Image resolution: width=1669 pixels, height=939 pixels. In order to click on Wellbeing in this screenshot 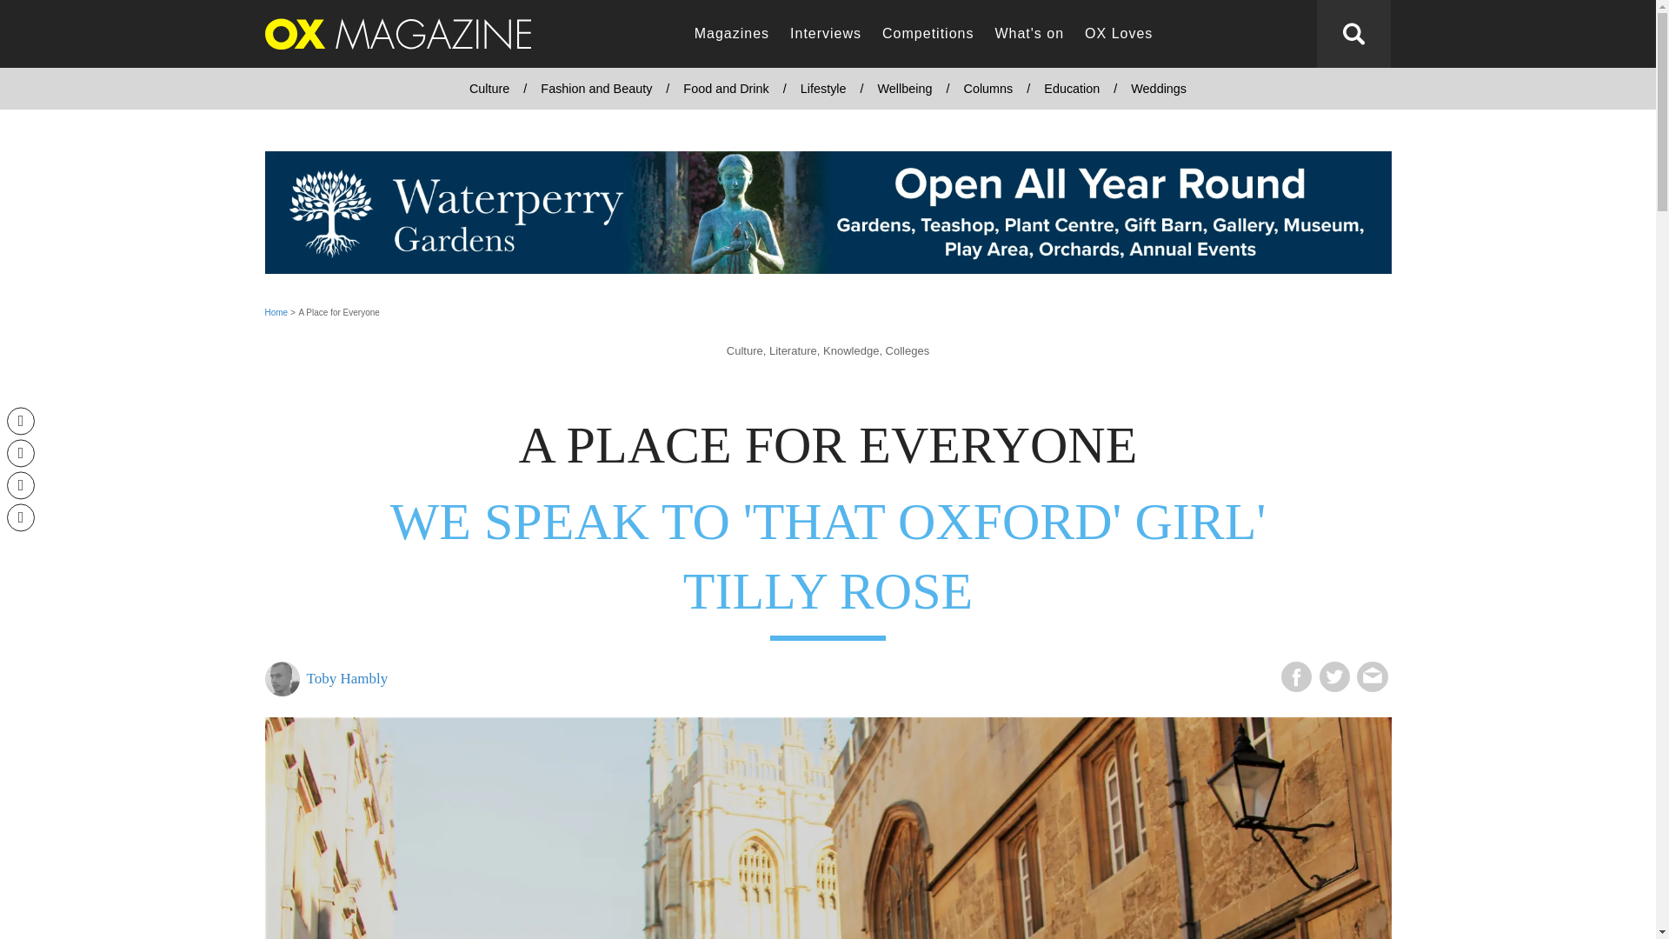, I will do `click(905, 89)`.